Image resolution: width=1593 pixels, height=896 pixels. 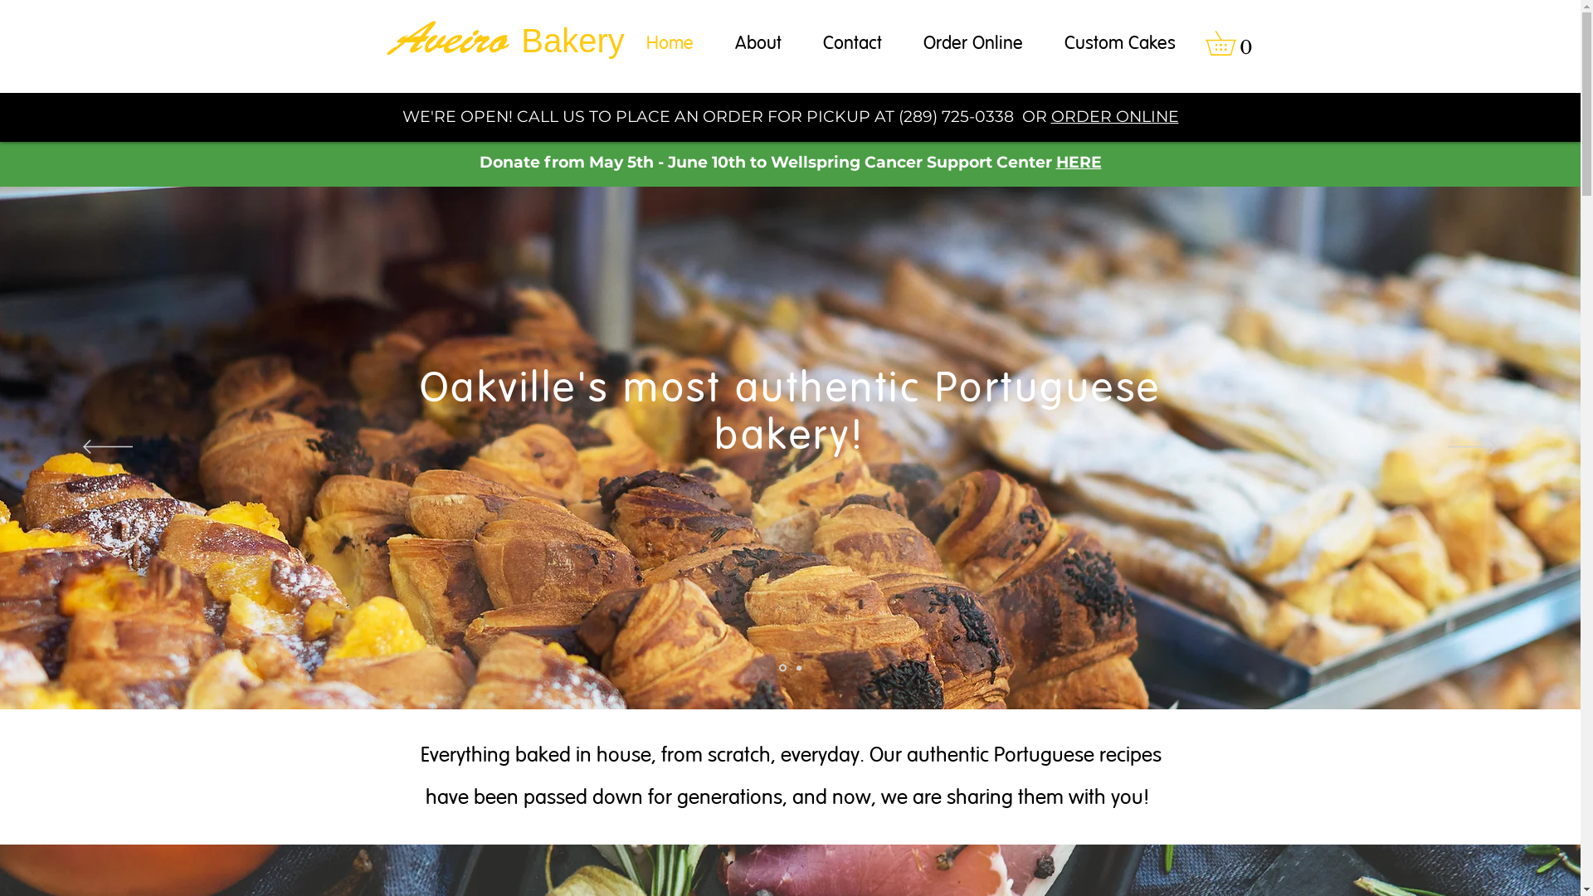 I want to click on ORDER ONLINE, so click(x=1114, y=116).